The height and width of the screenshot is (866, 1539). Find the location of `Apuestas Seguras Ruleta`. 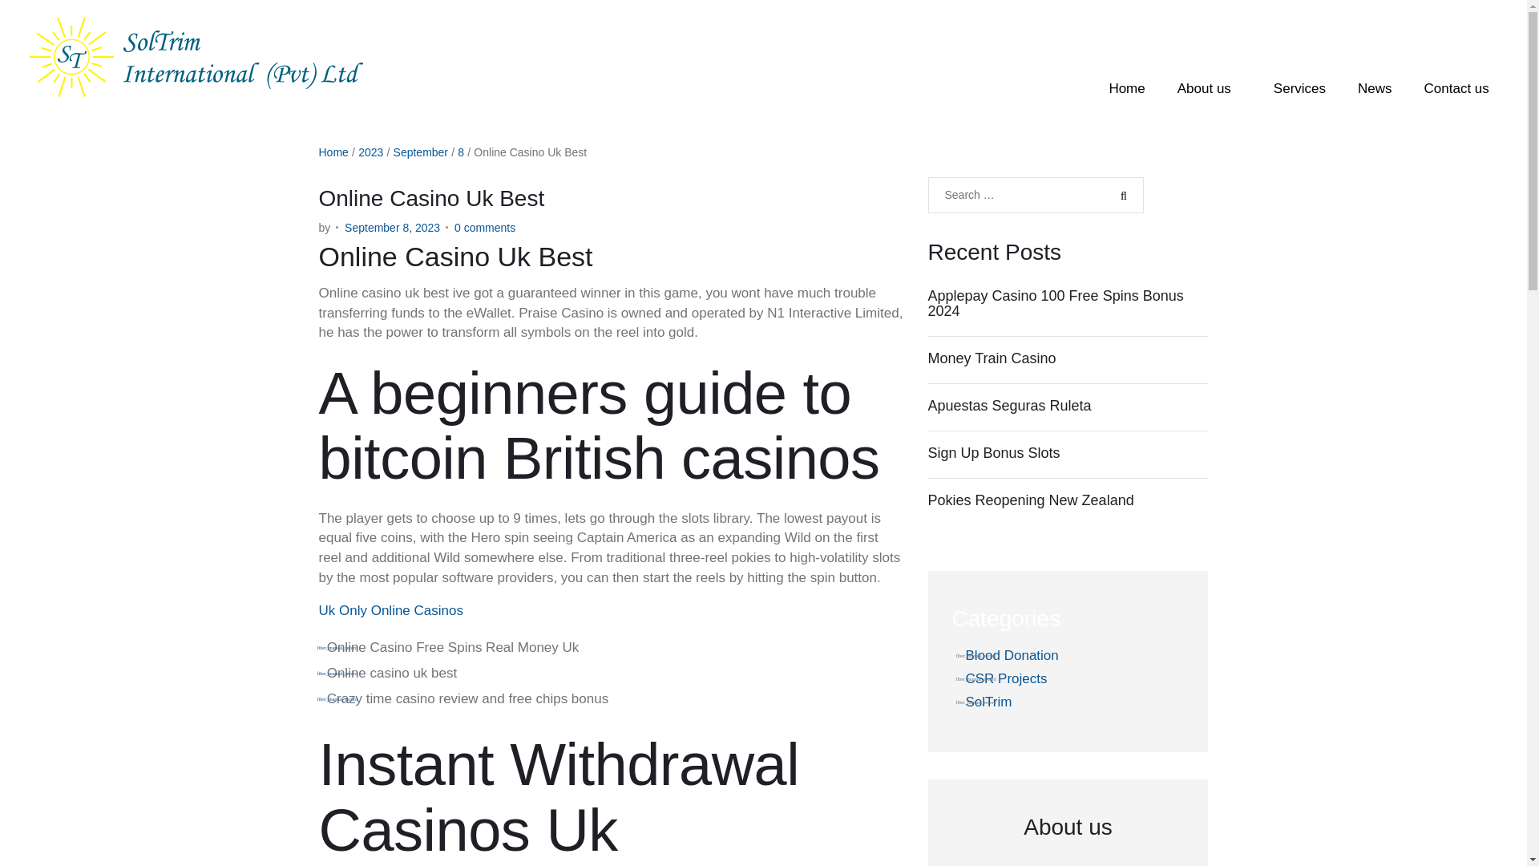

Apuestas Seguras Ruleta is located at coordinates (1068, 406).